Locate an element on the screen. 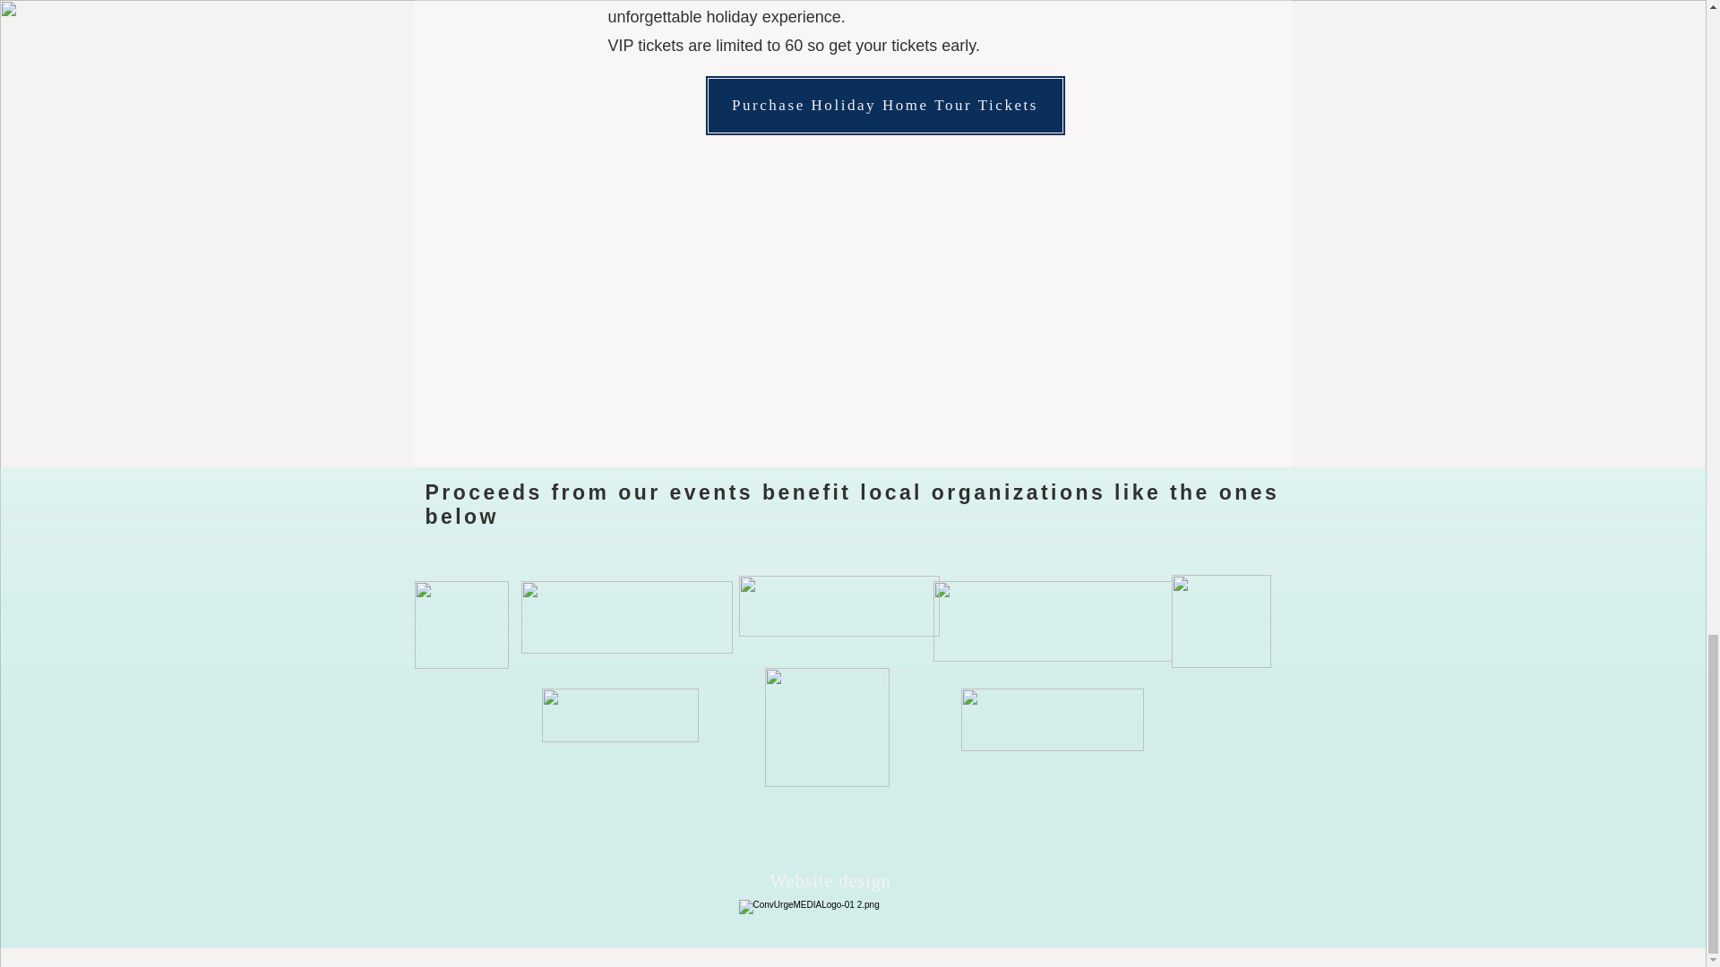 This screenshot has height=967, width=1720. GreenTownKids-08.png is located at coordinates (1052, 720).